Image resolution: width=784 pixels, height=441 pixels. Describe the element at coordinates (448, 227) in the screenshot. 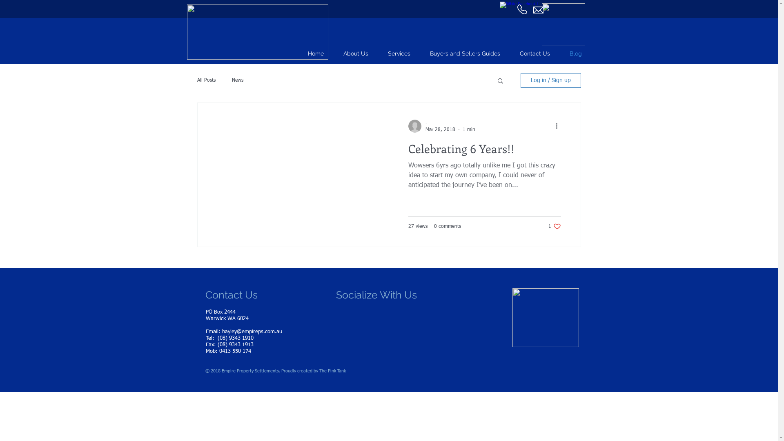

I see `0 comments` at that location.